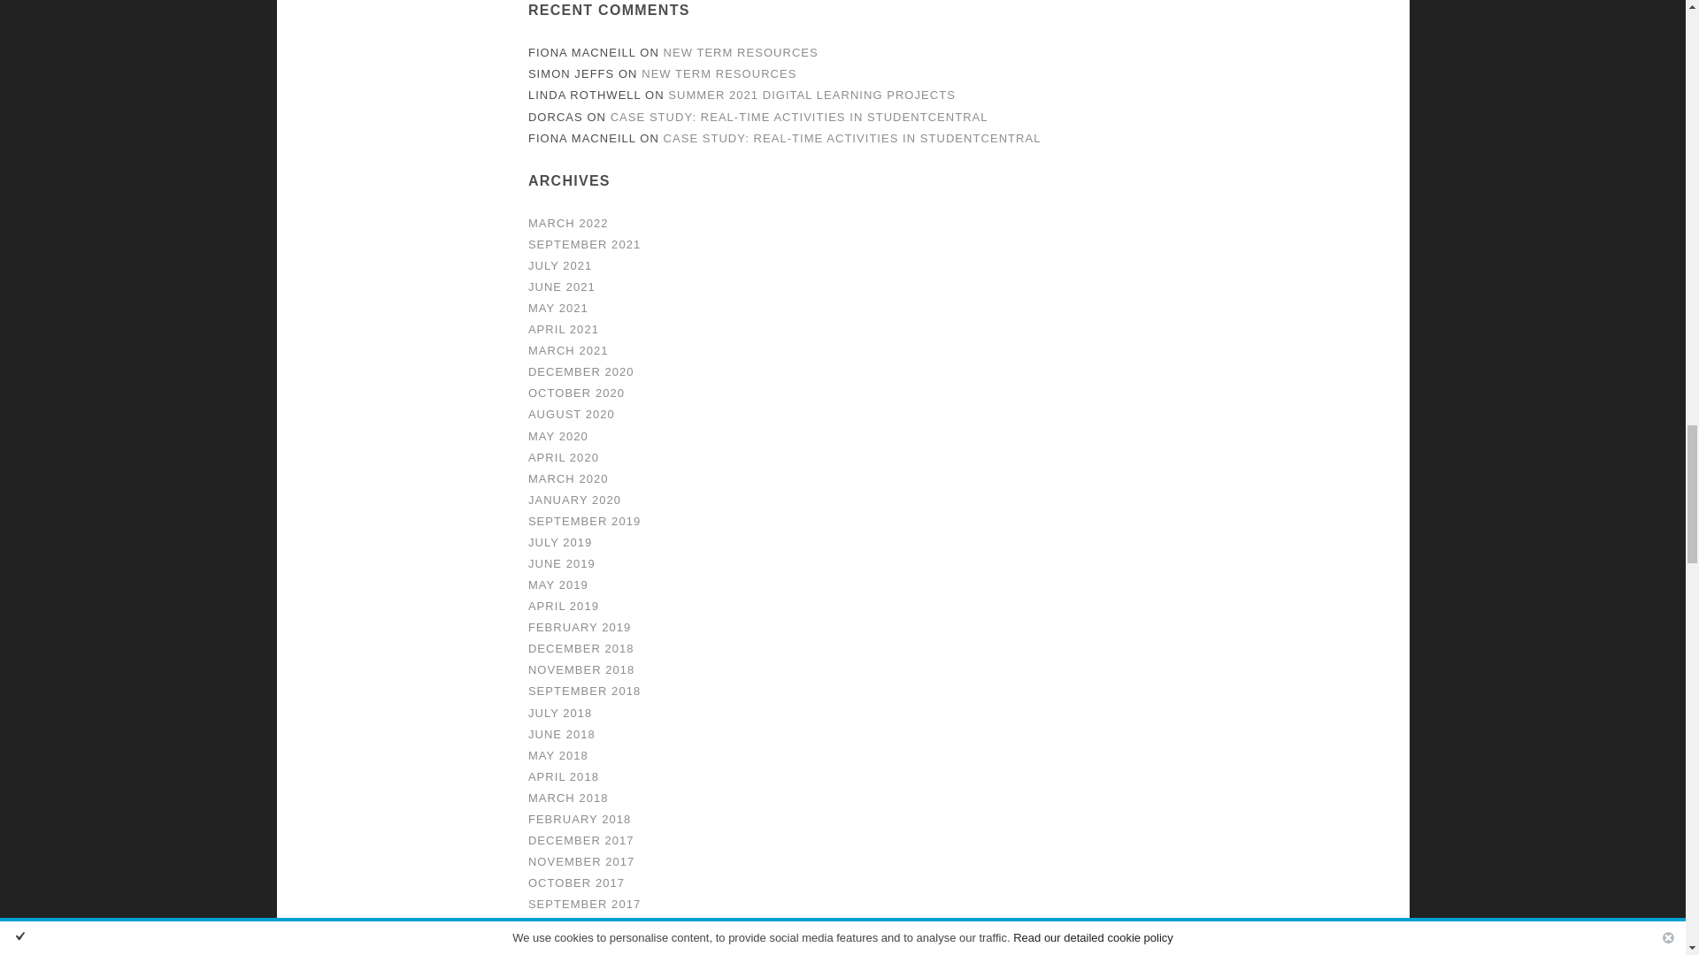 This screenshot has width=1699, height=955. Describe the element at coordinates (562, 286) in the screenshot. I see `JUNE 2021` at that location.